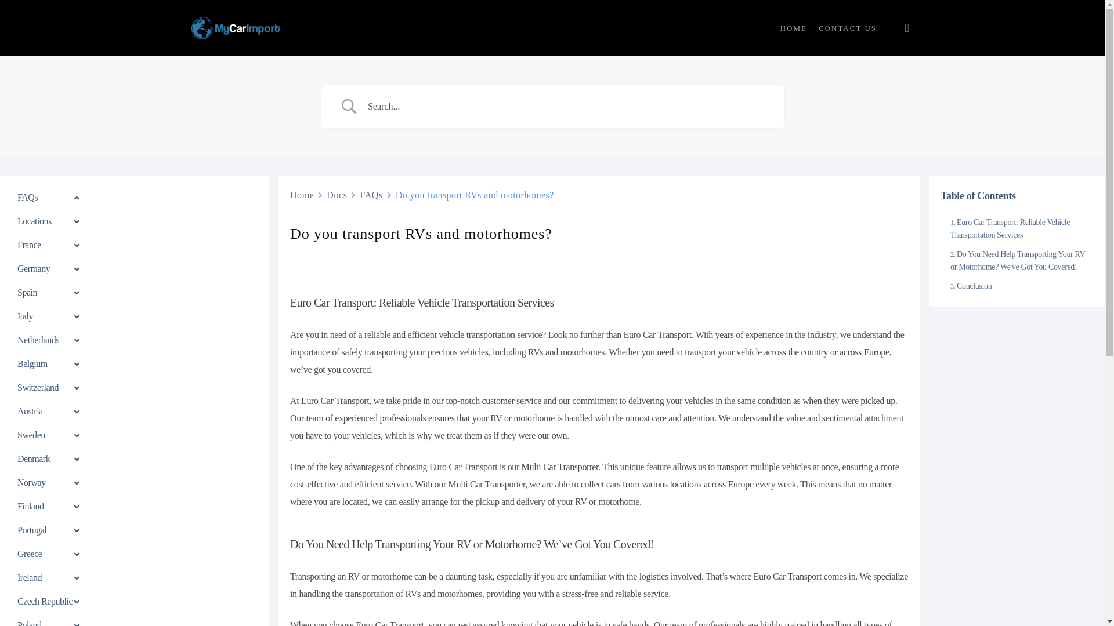  What do you see at coordinates (337, 195) in the screenshot?
I see `Docs` at bounding box center [337, 195].